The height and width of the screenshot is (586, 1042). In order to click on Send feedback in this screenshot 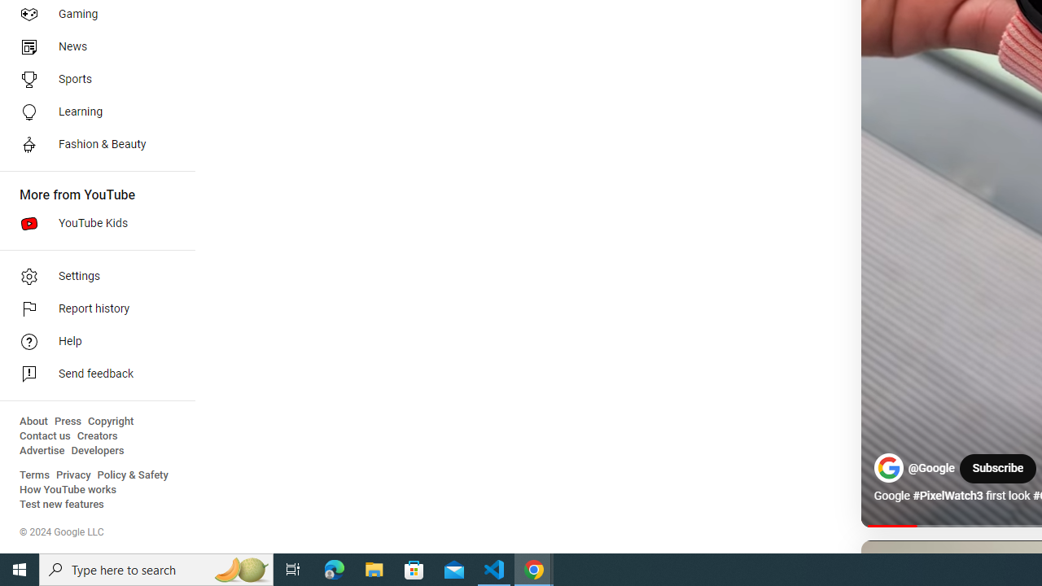, I will do `click(93, 374)`.